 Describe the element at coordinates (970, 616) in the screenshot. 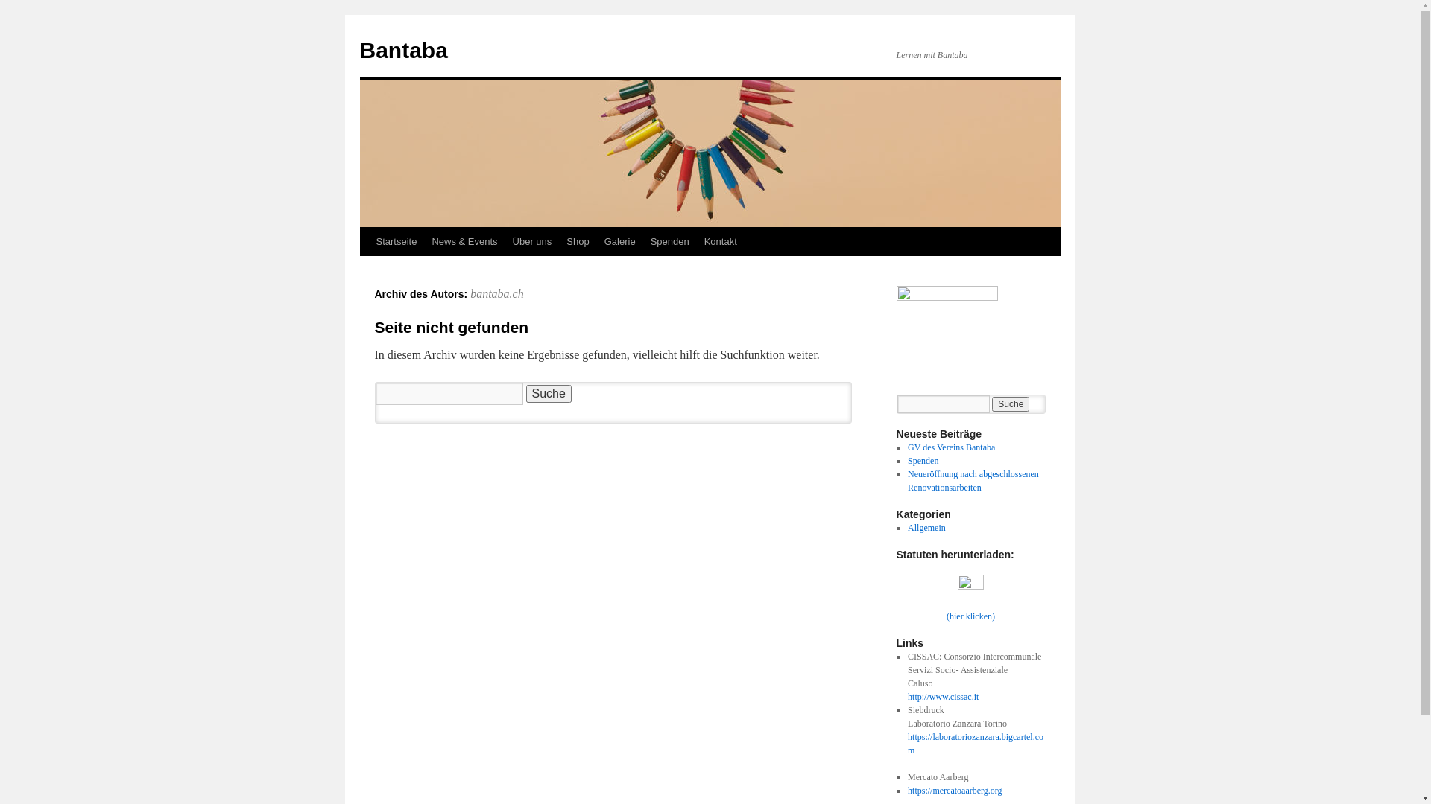

I see `(hier klicken)` at that location.